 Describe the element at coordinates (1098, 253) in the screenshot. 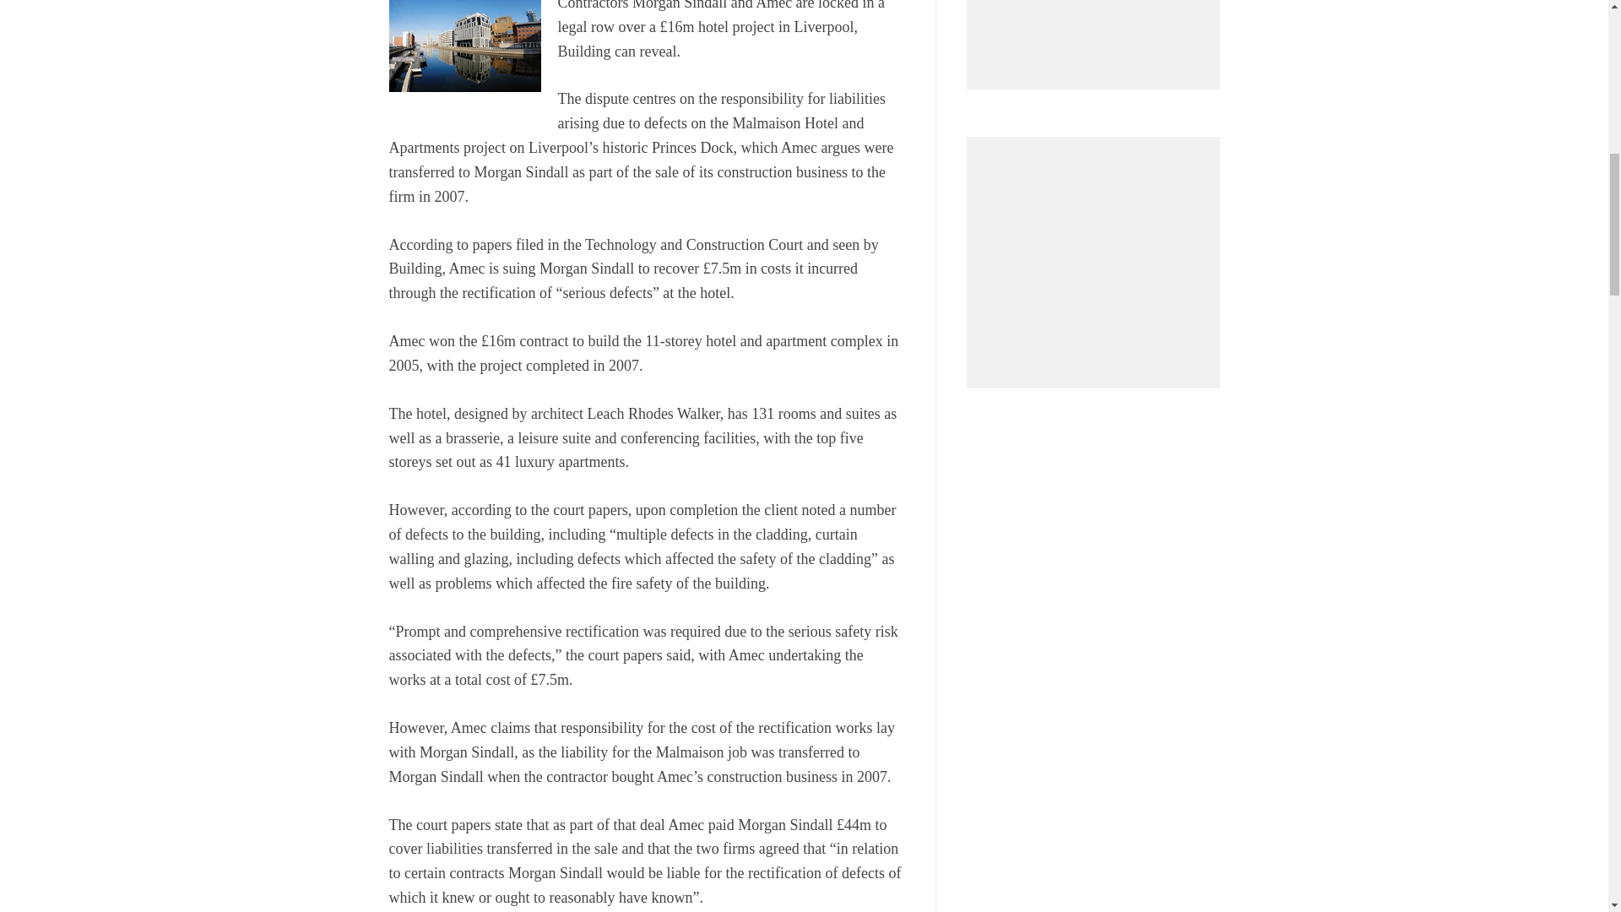

I see `3rd party ad content` at that location.